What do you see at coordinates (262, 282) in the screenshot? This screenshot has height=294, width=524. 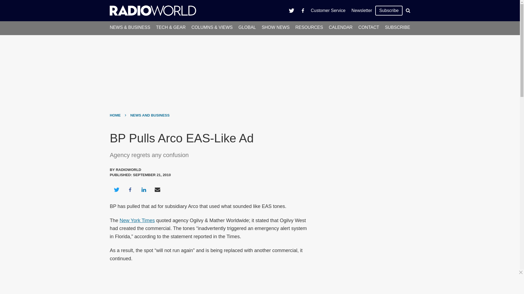 I see `Advertisement` at bounding box center [262, 282].